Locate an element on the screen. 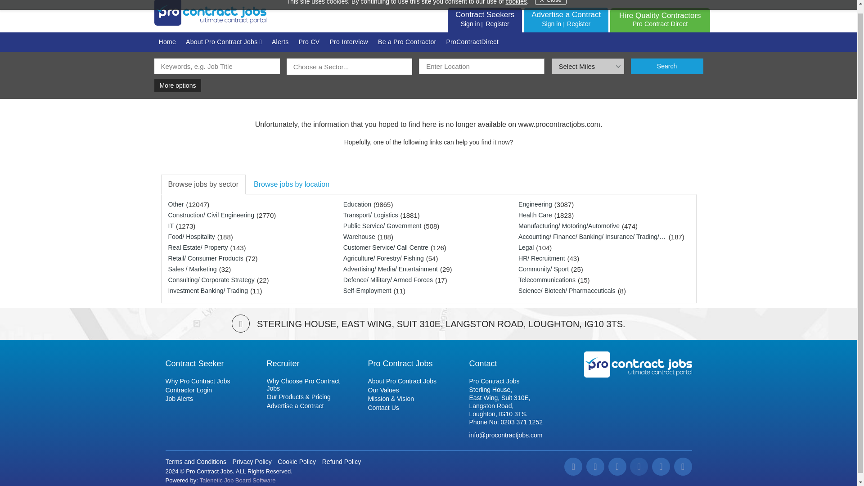  About Pro Contract Jobs is located at coordinates (224, 42).